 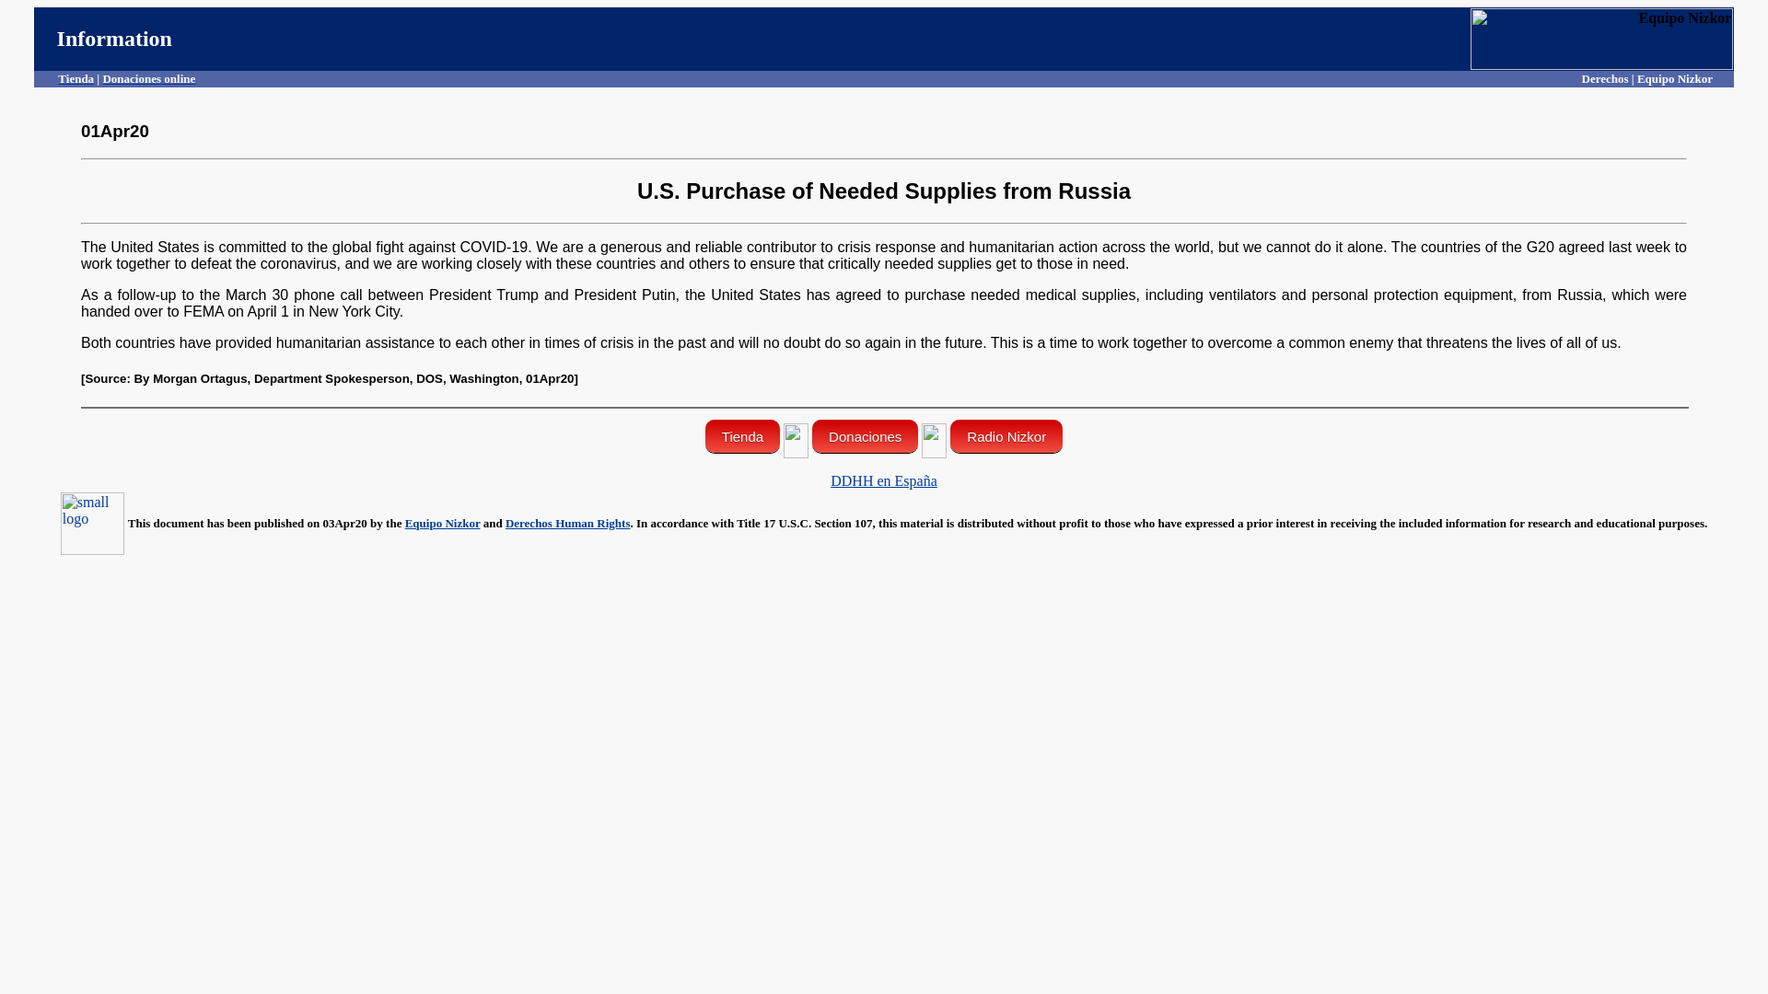 What do you see at coordinates (1006, 436) in the screenshot?
I see `Radio Nizkor` at bounding box center [1006, 436].